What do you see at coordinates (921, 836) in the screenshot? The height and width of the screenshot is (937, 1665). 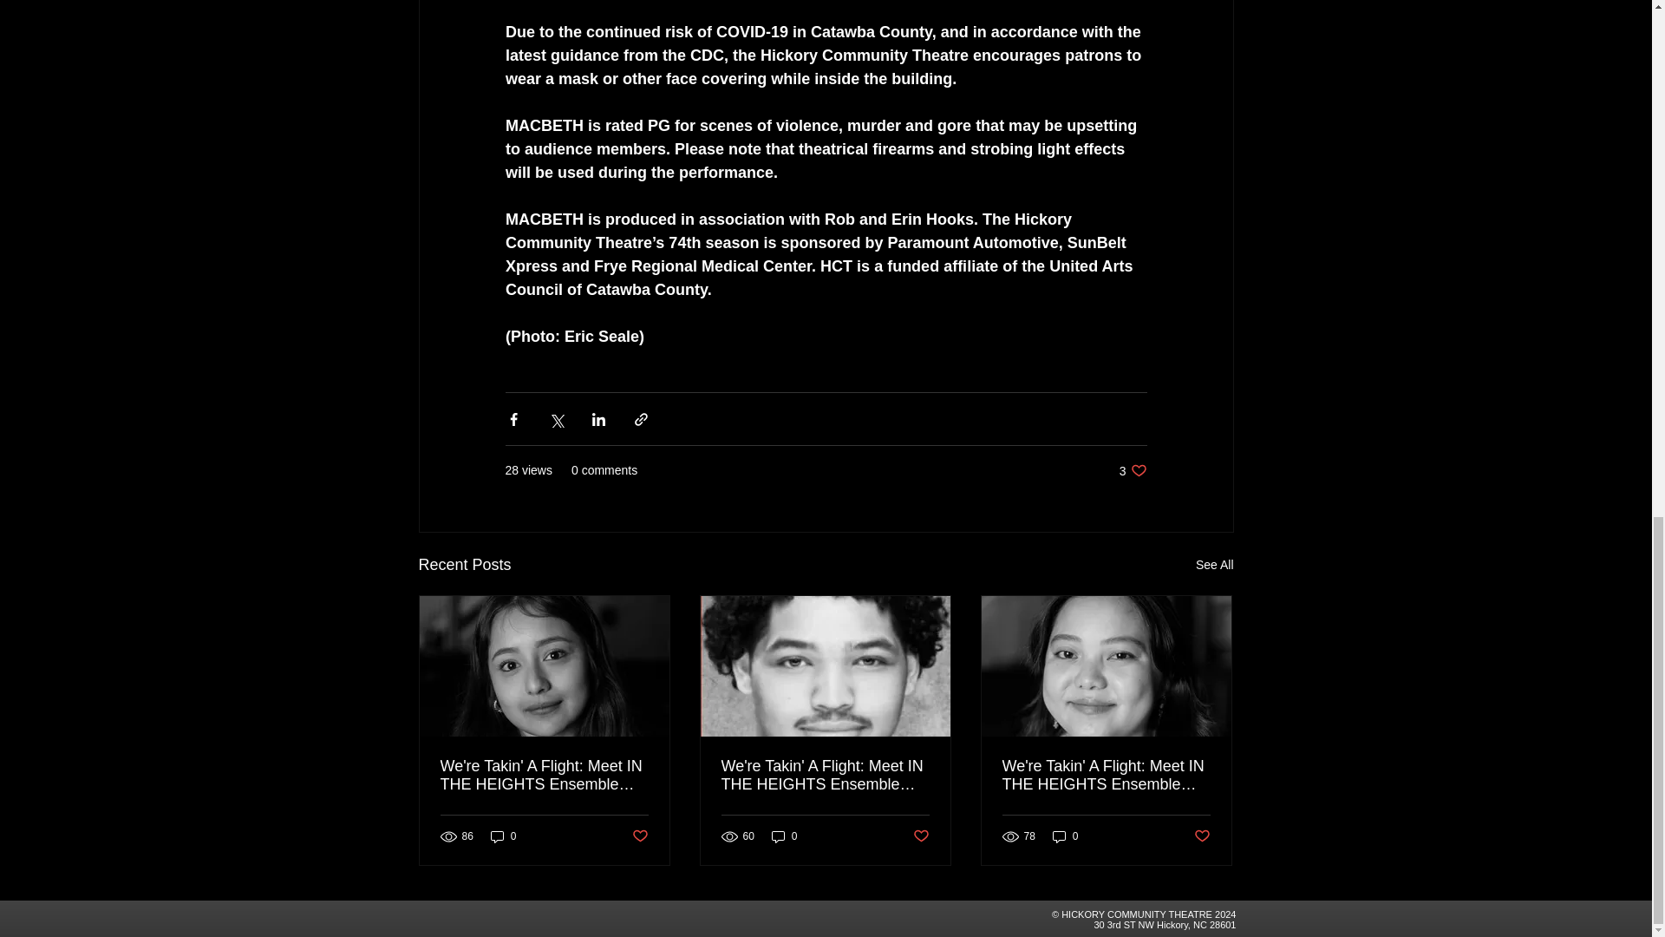 I see `0` at bounding box center [921, 836].